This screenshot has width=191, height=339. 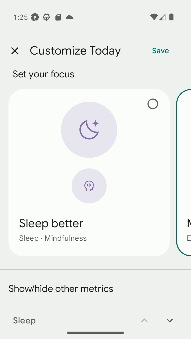 I want to click on Move Sleep down, so click(x=170, y=317).